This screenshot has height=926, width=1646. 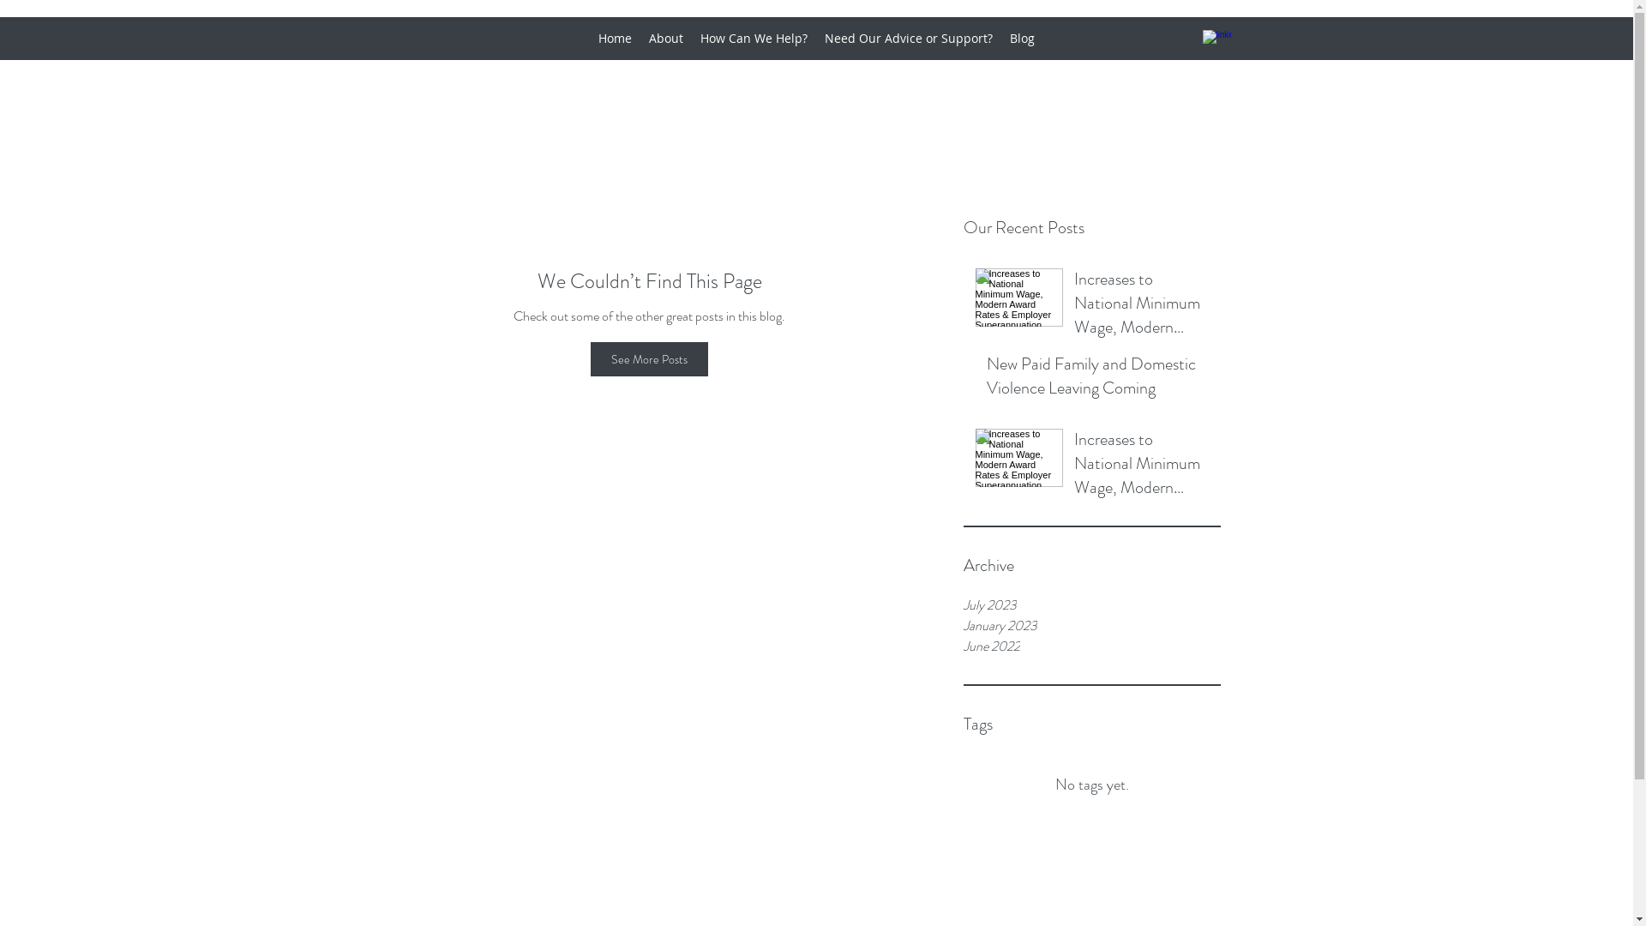 What do you see at coordinates (1092, 605) in the screenshot?
I see `July 2023` at bounding box center [1092, 605].